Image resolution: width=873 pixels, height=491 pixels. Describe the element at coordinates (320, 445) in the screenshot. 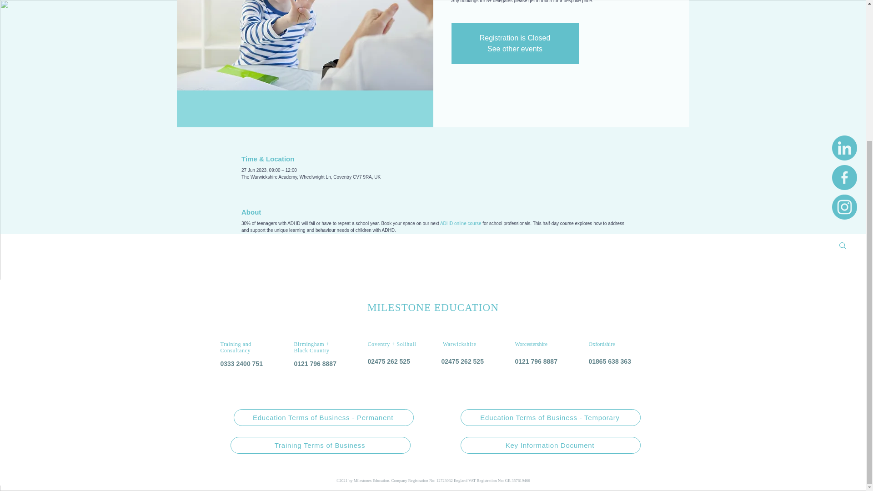

I see `Training Terms of Business` at that location.